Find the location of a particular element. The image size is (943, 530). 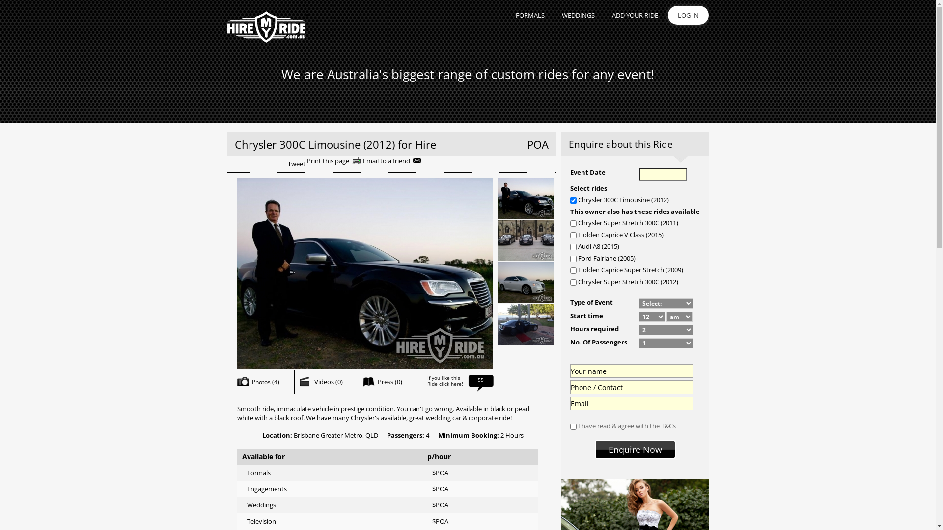

Enquire Now is located at coordinates (635, 450).